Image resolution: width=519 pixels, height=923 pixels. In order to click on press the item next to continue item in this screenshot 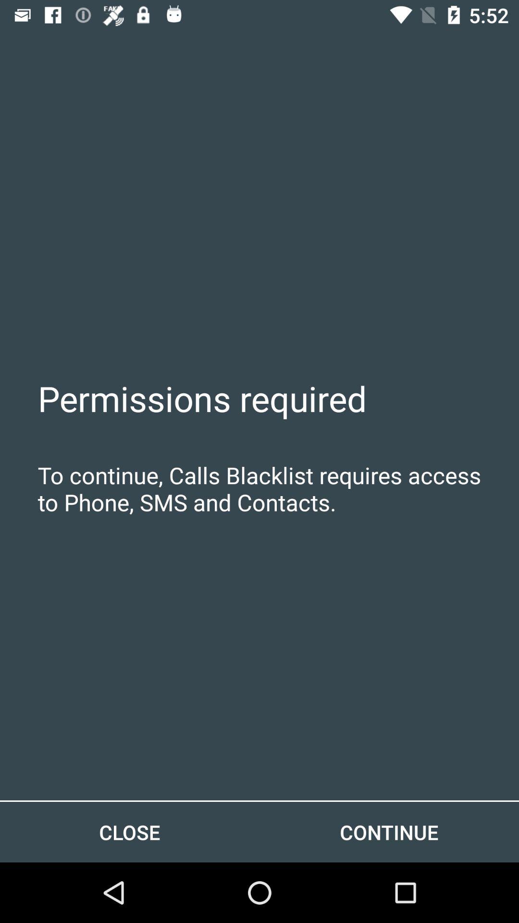, I will do `click(130, 832)`.